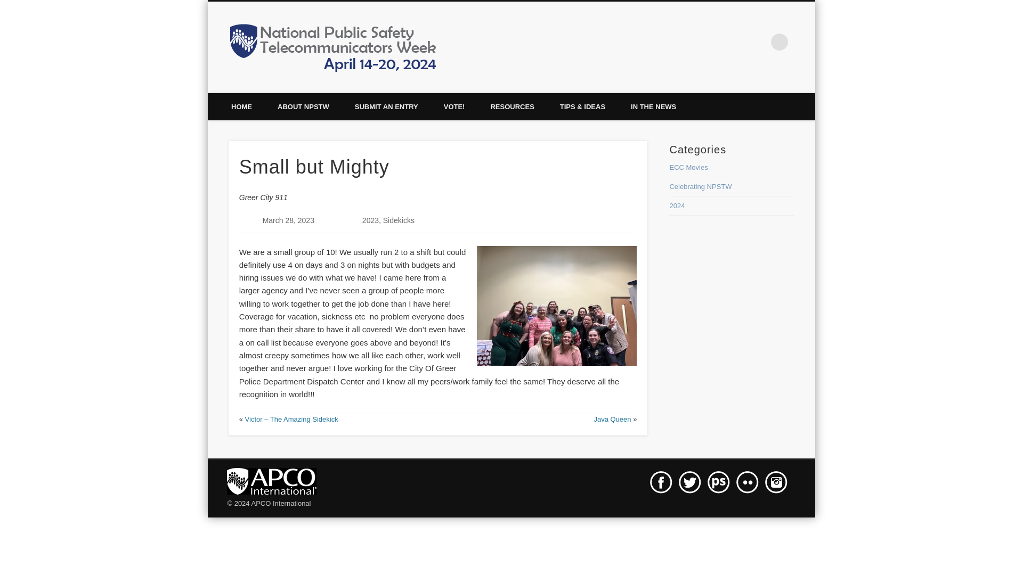  What do you see at coordinates (399, 220) in the screenshot?
I see `Sidekicks` at bounding box center [399, 220].